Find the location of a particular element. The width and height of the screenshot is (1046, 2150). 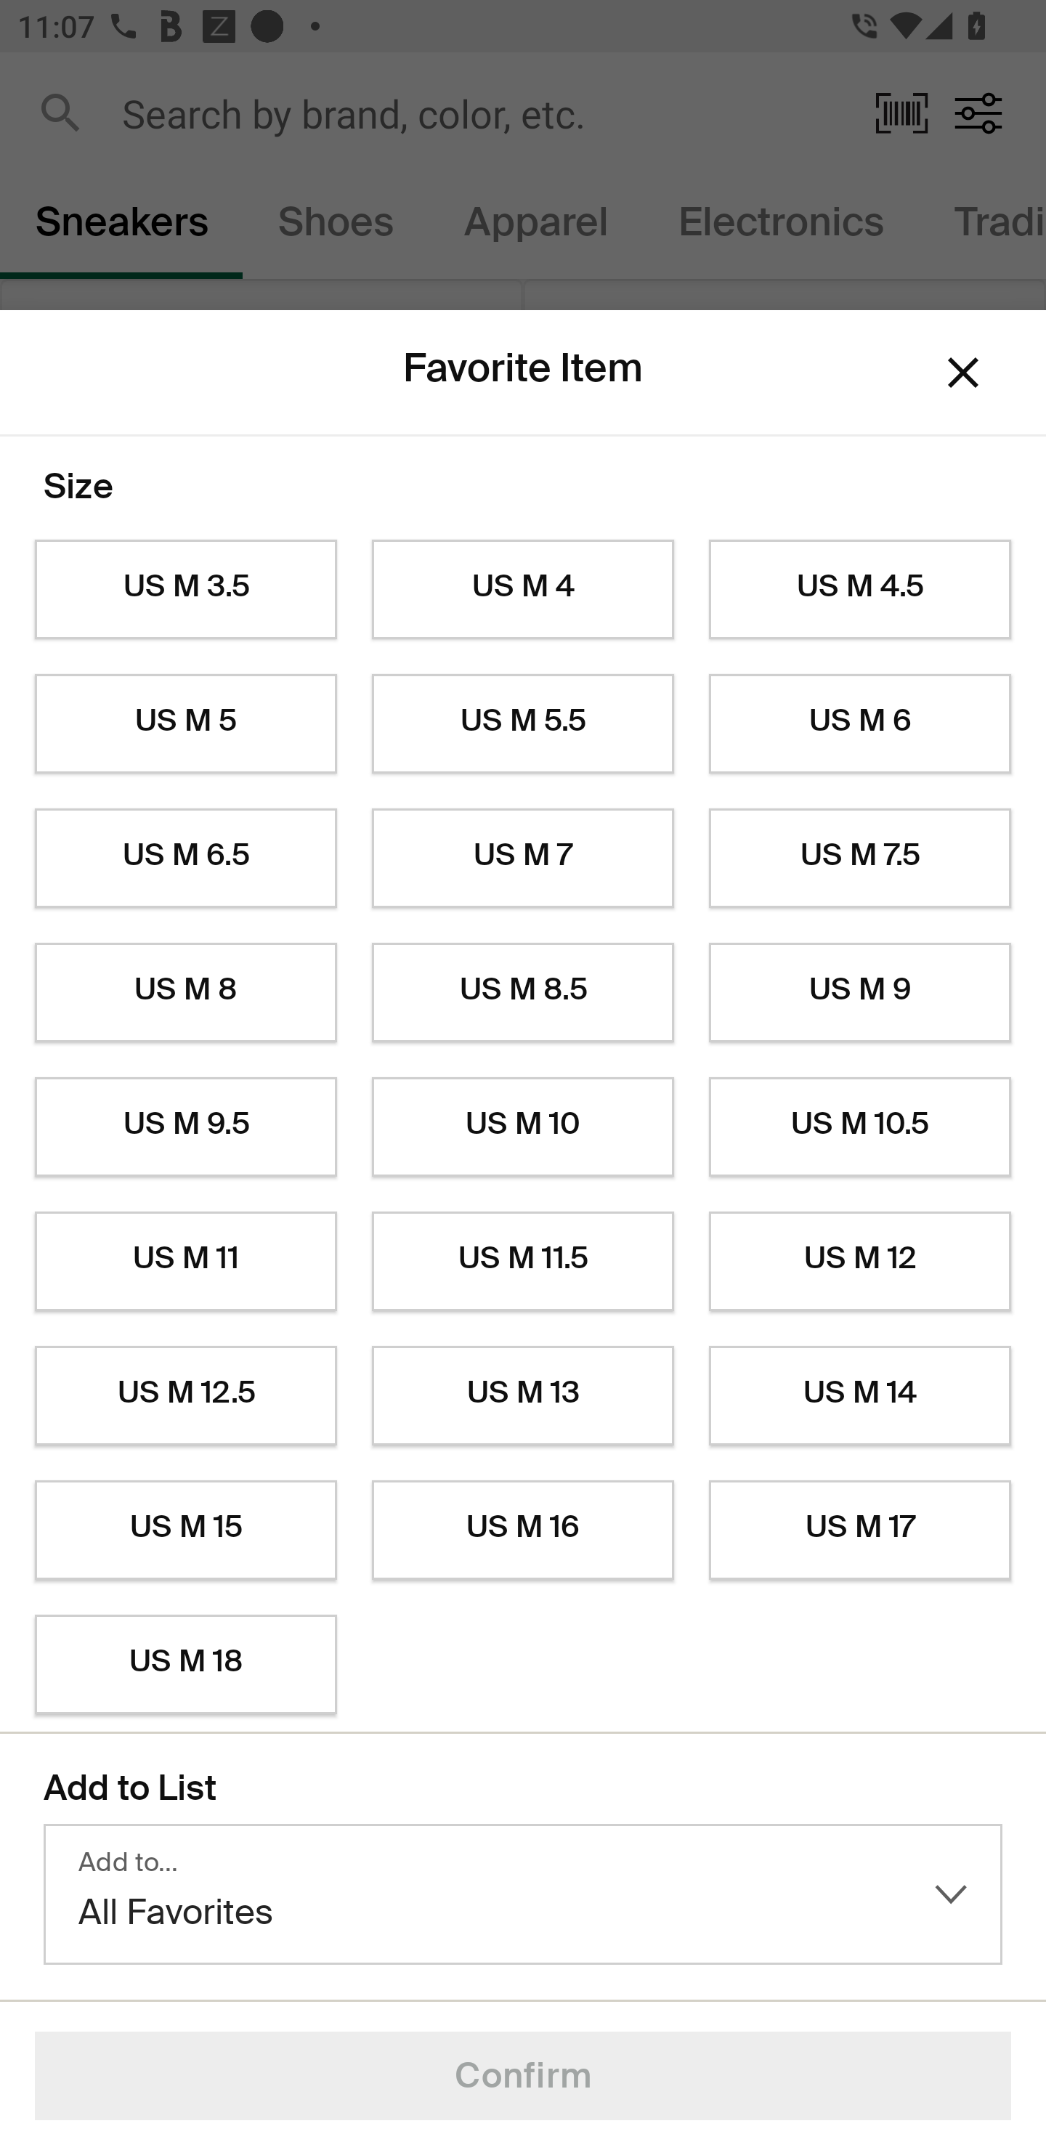

US M 4 is located at coordinates (523, 590).